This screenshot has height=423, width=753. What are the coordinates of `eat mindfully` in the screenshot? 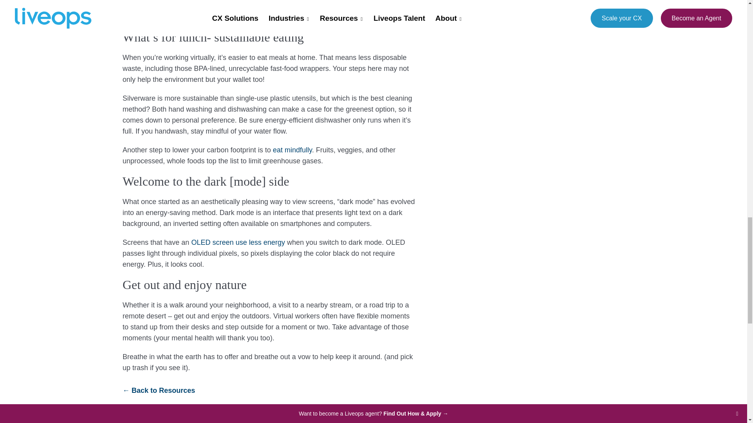 It's located at (293, 150).